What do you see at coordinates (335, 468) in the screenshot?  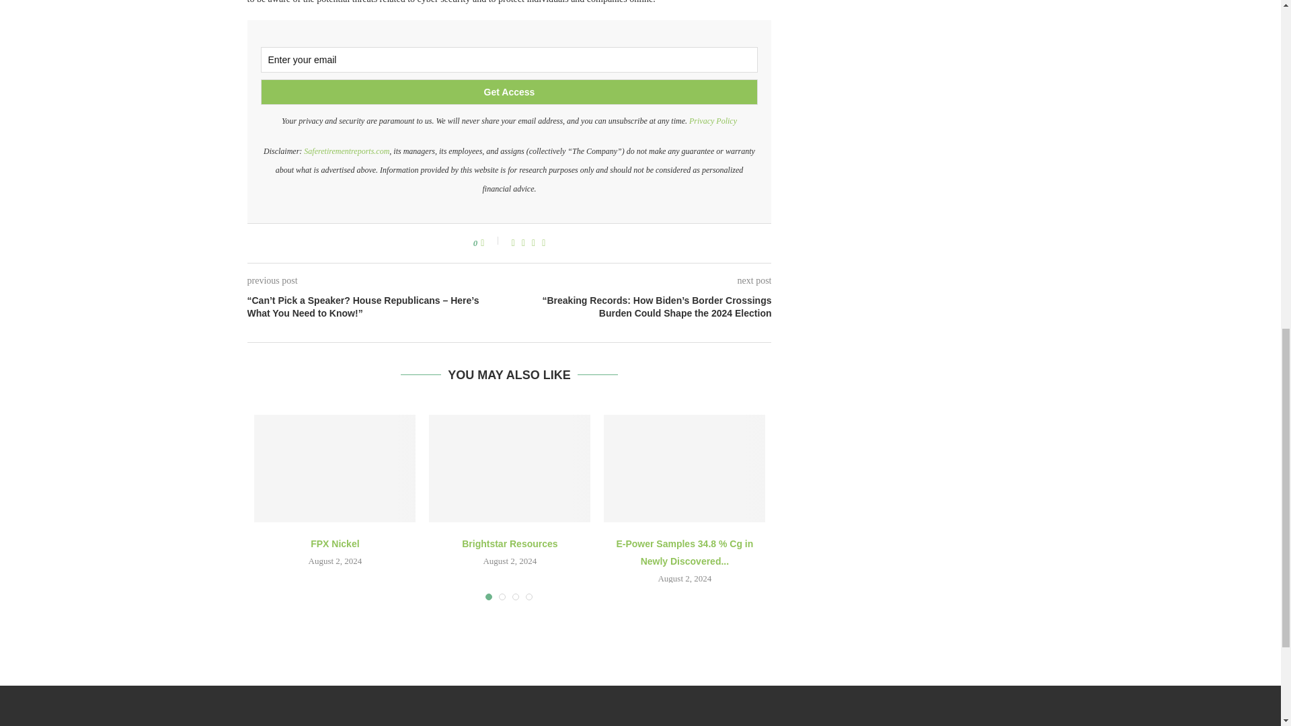 I see `FPX Nickel` at bounding box center [335, 468].